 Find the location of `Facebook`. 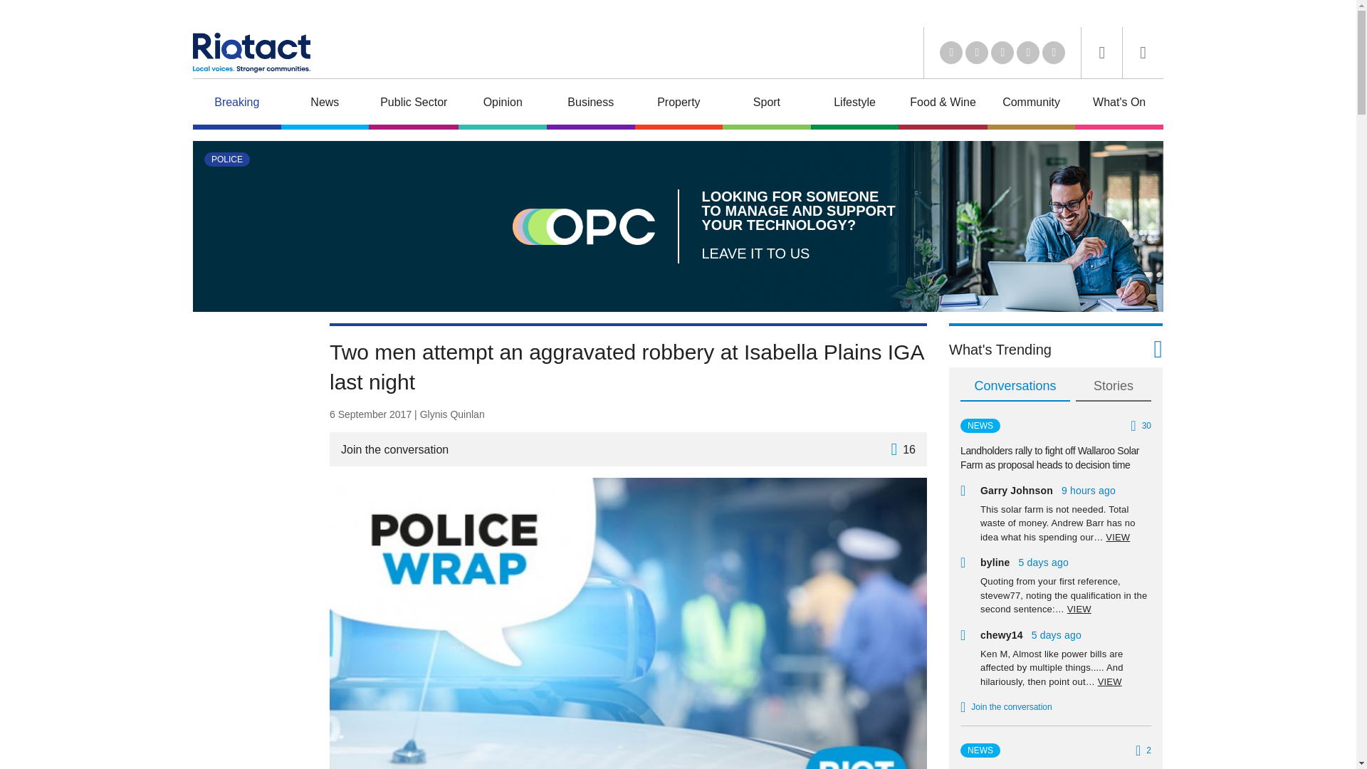

Facebook is located at coordinates (1028, 53).